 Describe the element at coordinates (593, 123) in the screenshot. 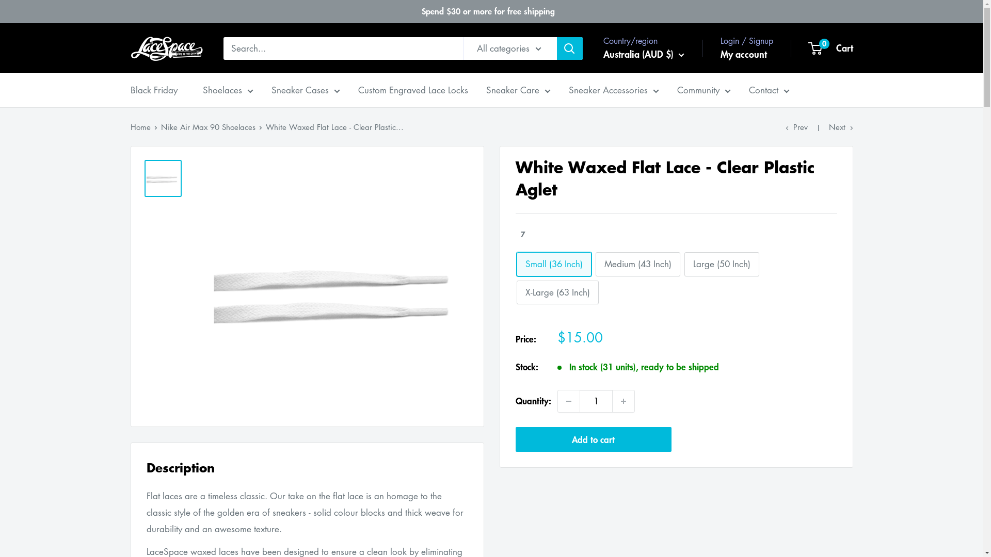

I see `AL` at that location.